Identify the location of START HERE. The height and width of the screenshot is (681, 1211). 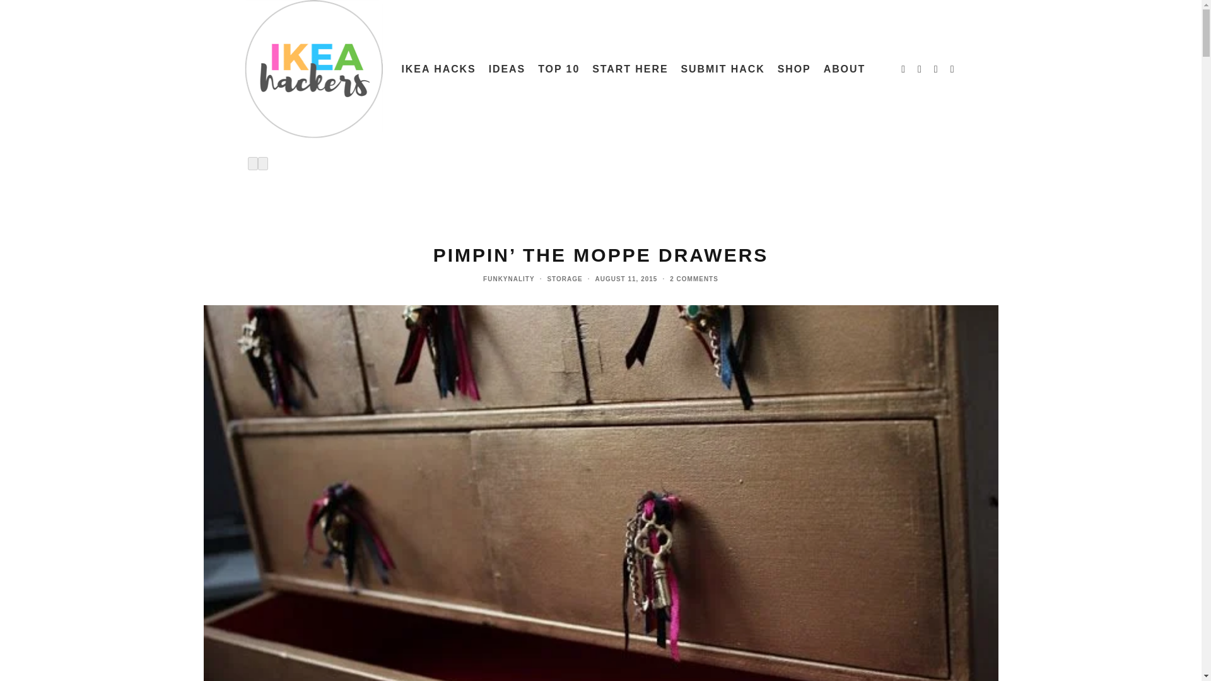
(630, 69).